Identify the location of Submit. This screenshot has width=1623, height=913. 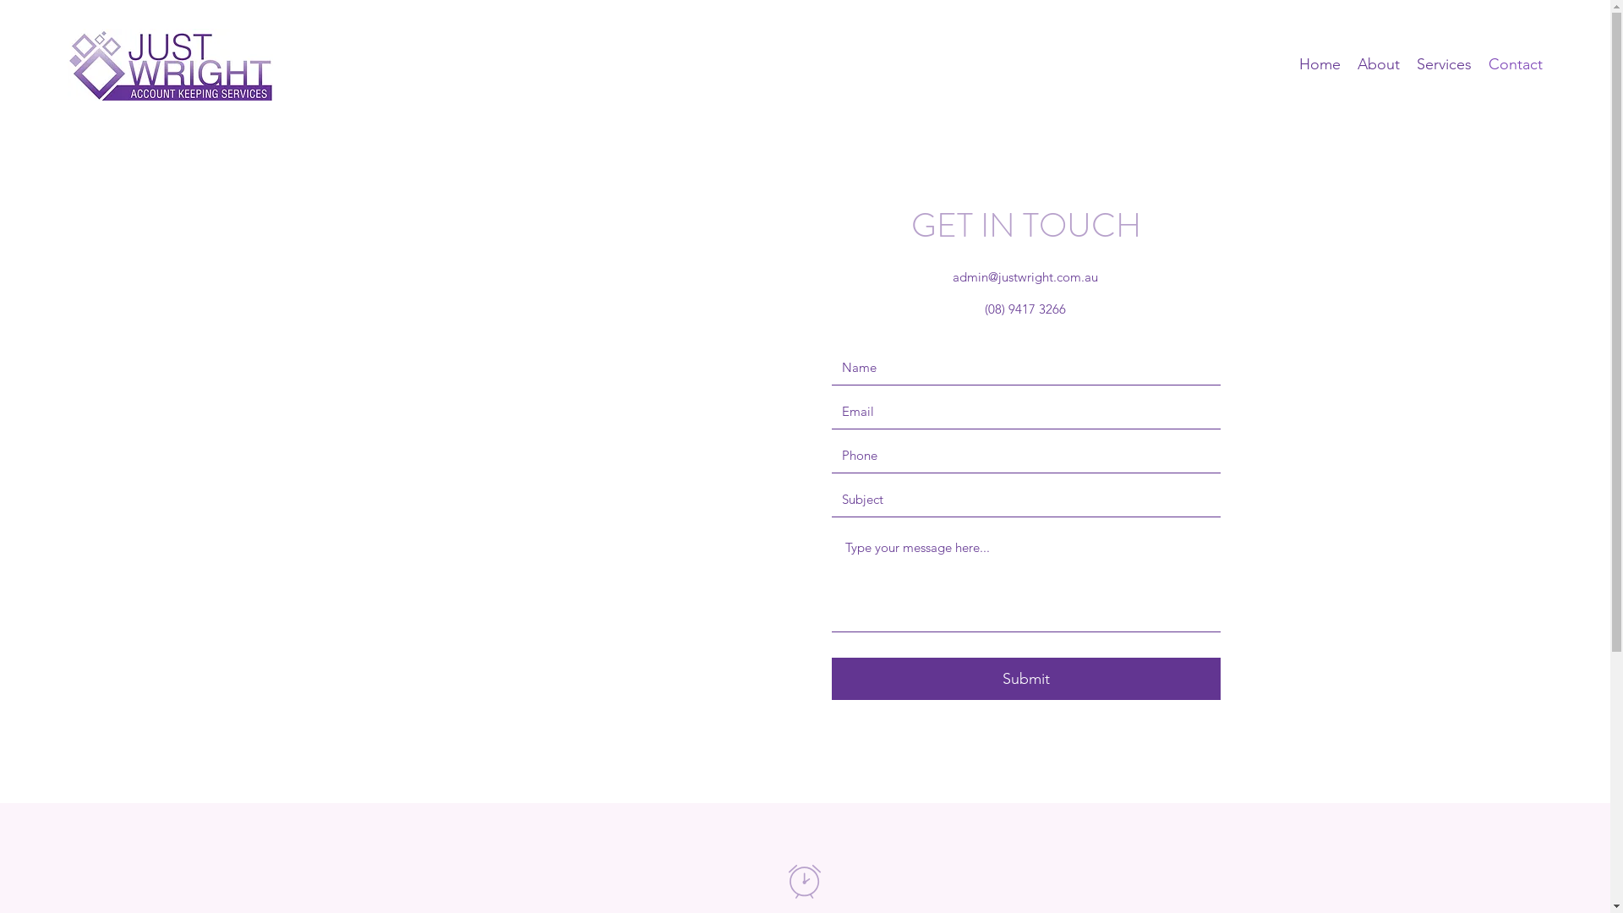
(1026, 679).